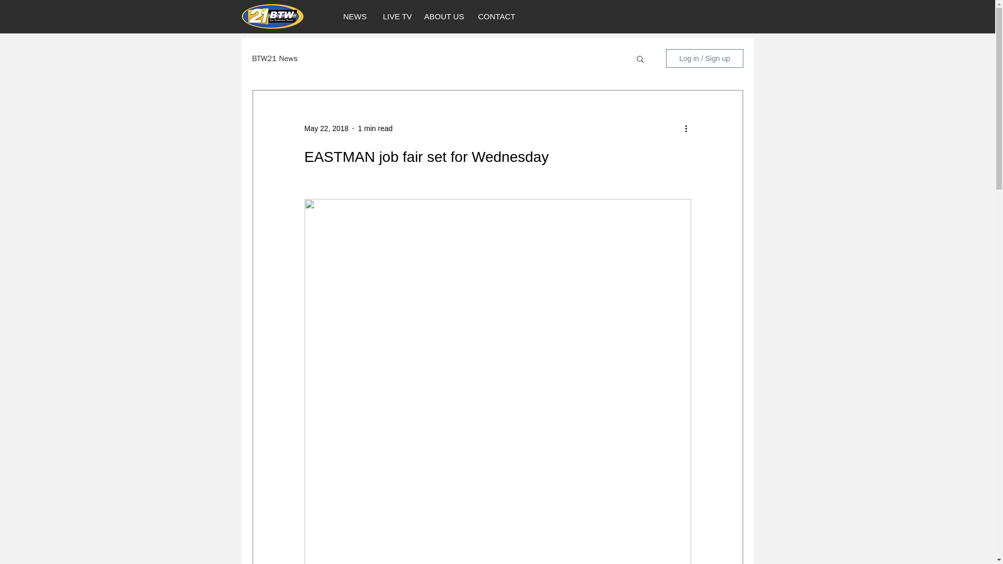 The image size is (1003, 564). Describe the element at coordinates (442, 17) in the screenshot. I see `ABOUT US` at that location.